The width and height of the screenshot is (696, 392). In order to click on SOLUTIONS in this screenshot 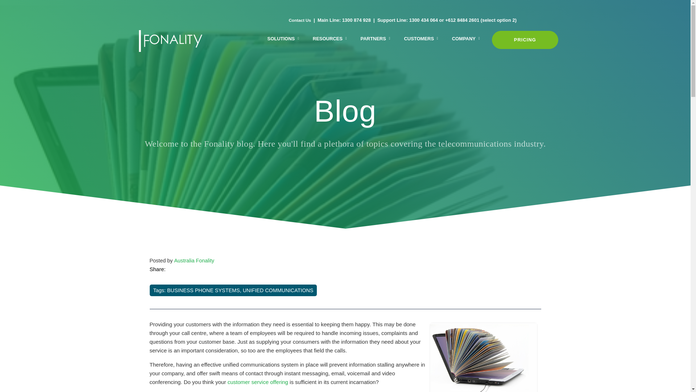, I will do `click(283, 39)`.